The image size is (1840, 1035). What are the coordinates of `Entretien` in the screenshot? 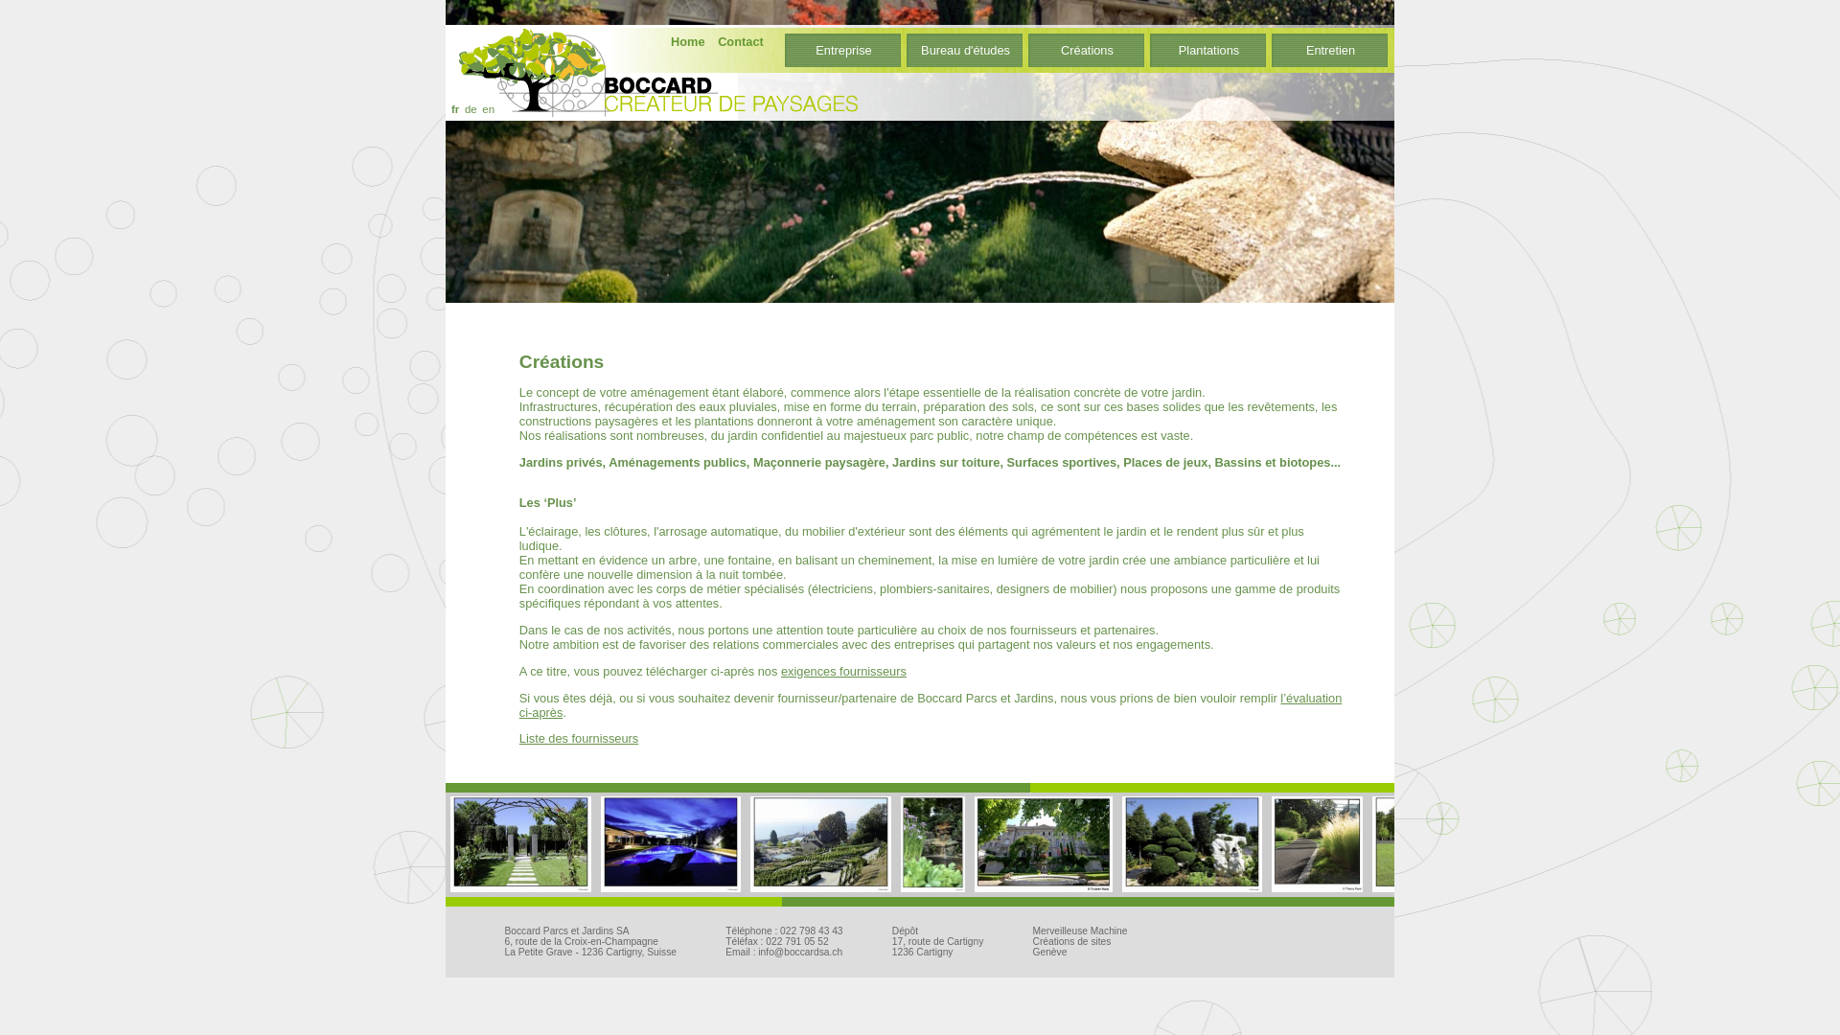 It's located at (1330, 46).